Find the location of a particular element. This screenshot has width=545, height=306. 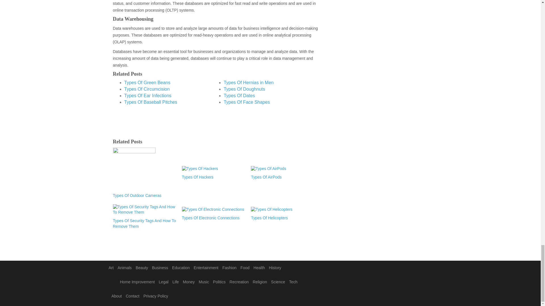

Types Of Ear Infections is located at coordinates (148, 95).